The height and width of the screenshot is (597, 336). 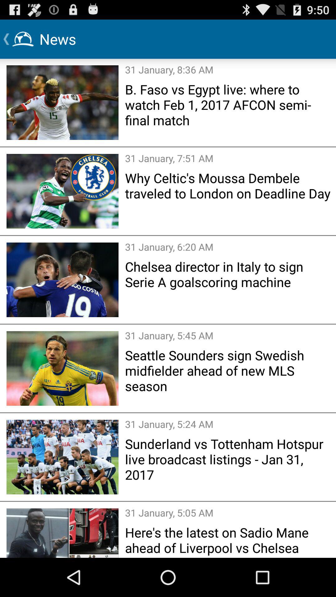 I want to click on open the seattle sounders sign app, so click(x=228, y=370).